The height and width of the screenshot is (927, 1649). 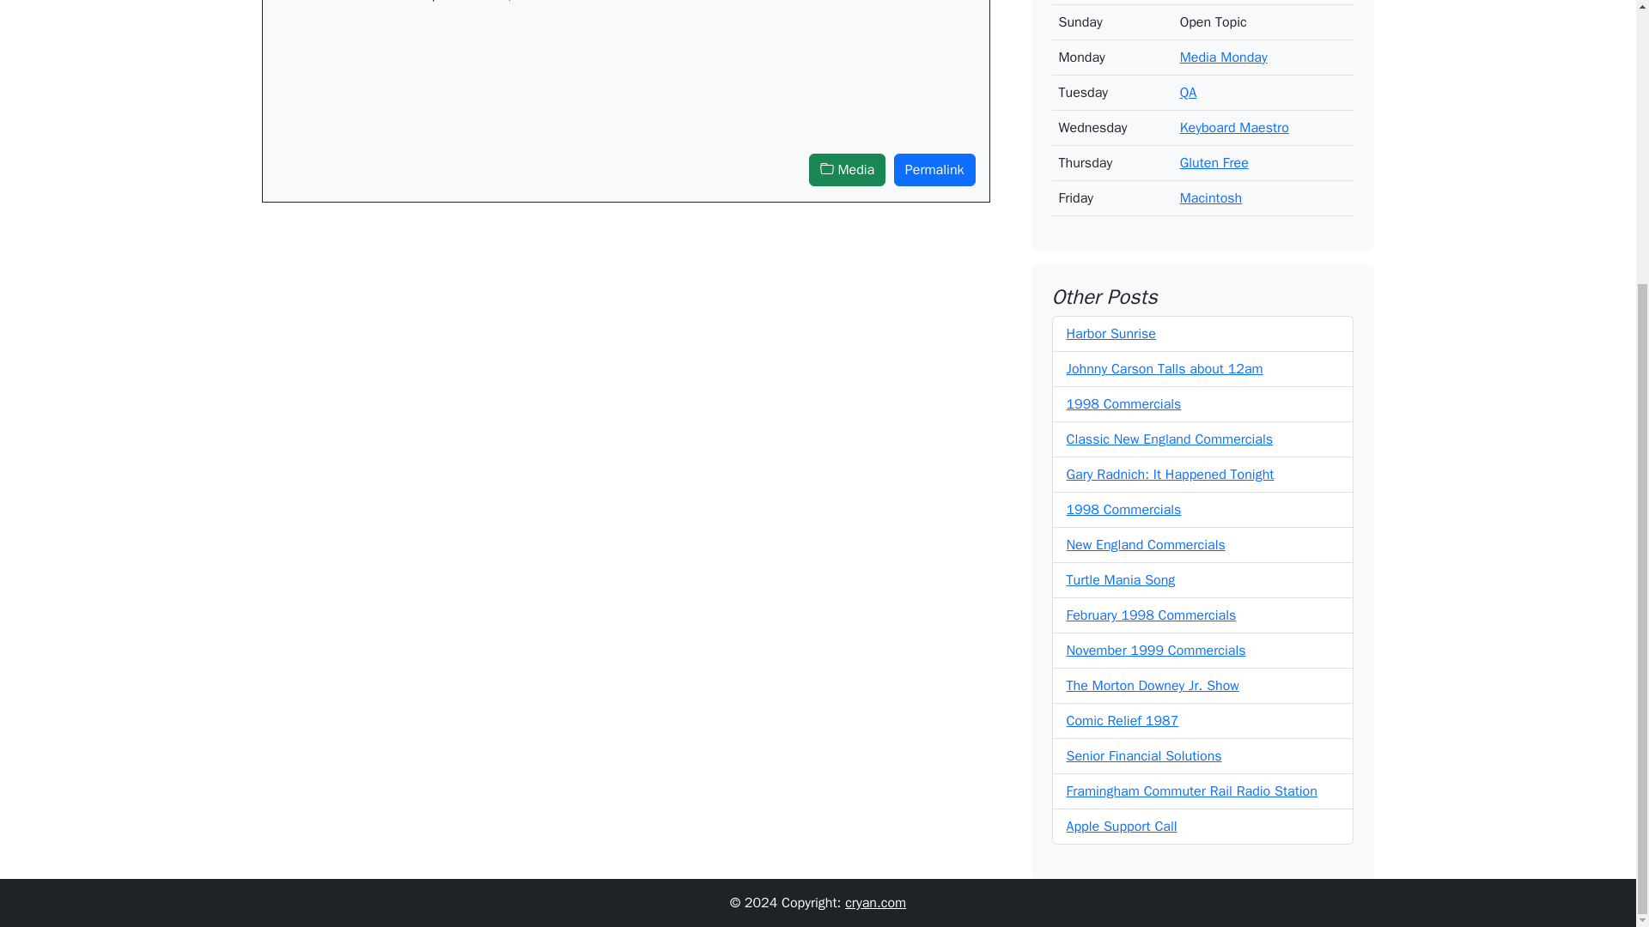 What do you see at coordinates (1121, 566) in the screenshot?
I see `Turtle Mania Song` at bounding box center [1121, 566].